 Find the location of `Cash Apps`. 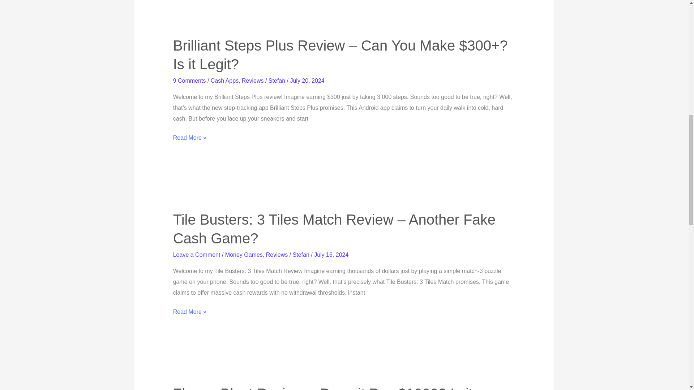

Cash Apps is located at coordinates (225, 81).